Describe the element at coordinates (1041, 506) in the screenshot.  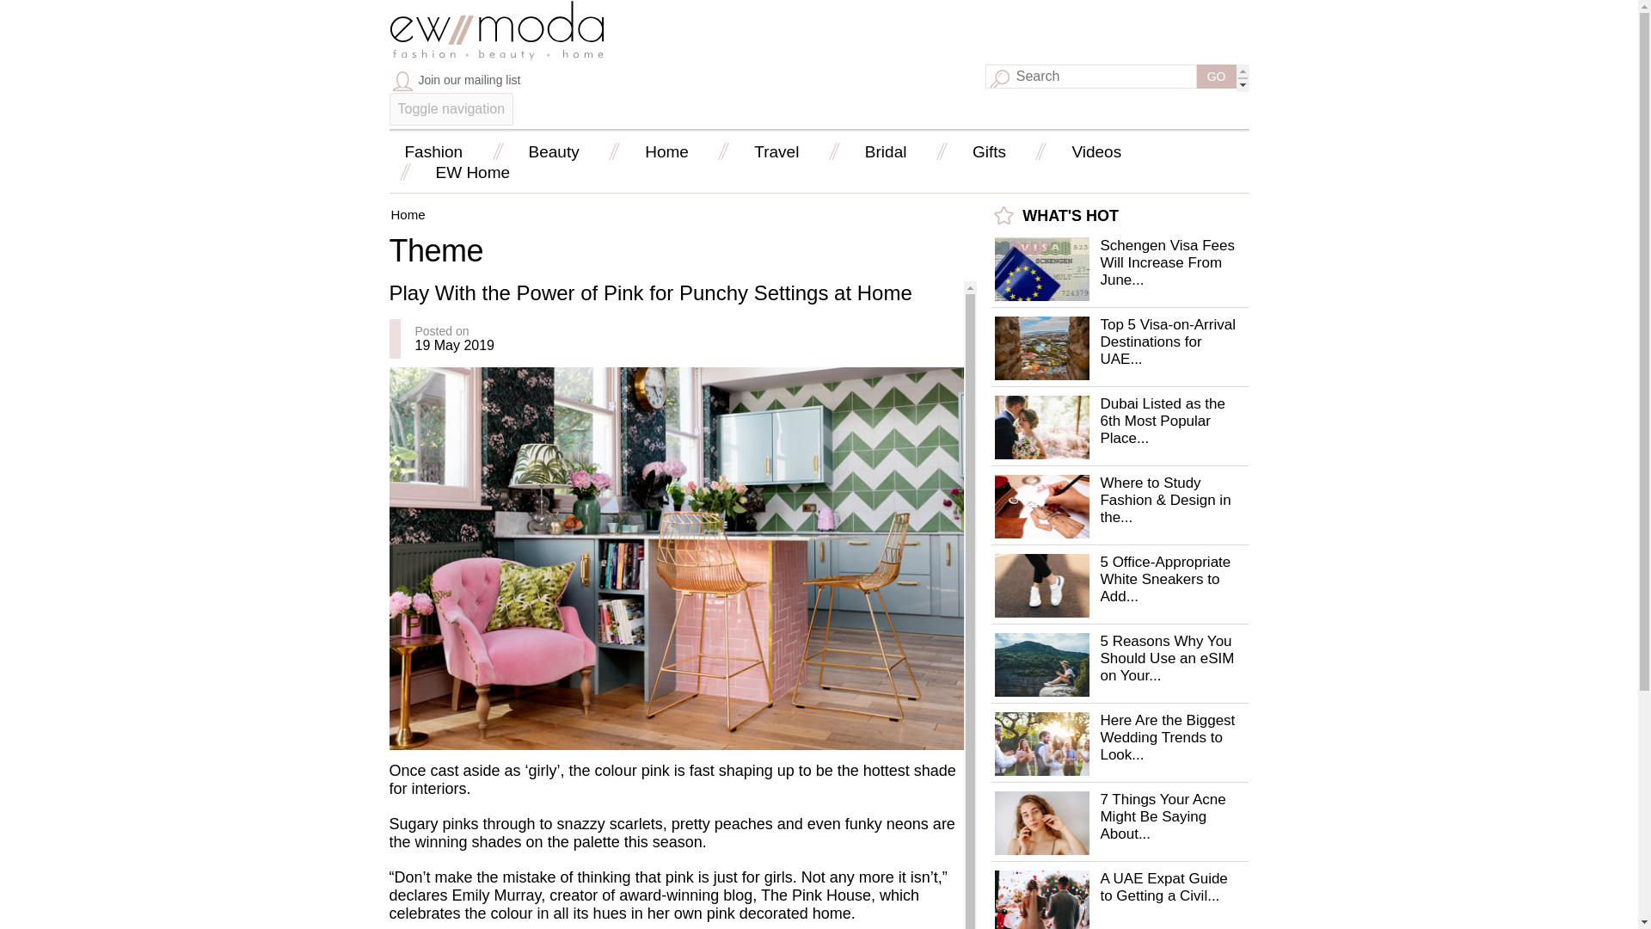
I see `Where to study fashion and design in the UAE` at that location.